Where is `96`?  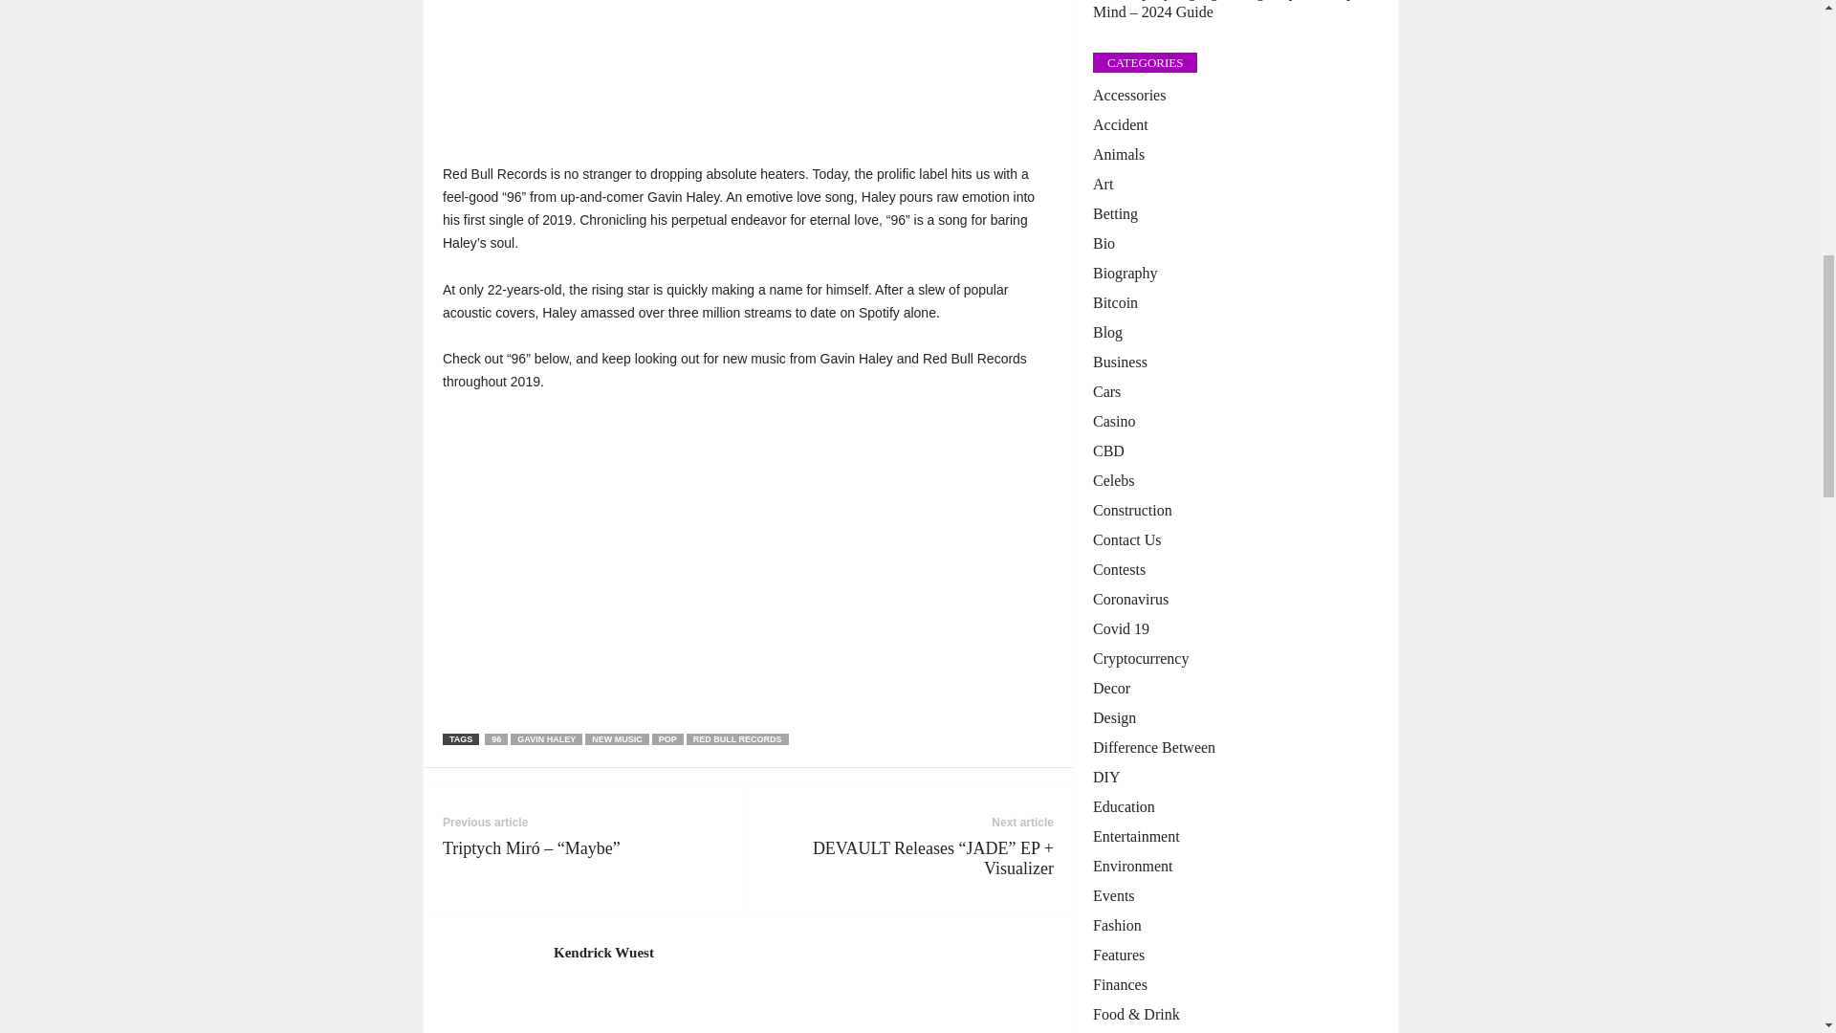 96 is located at coordinates (495, 738).